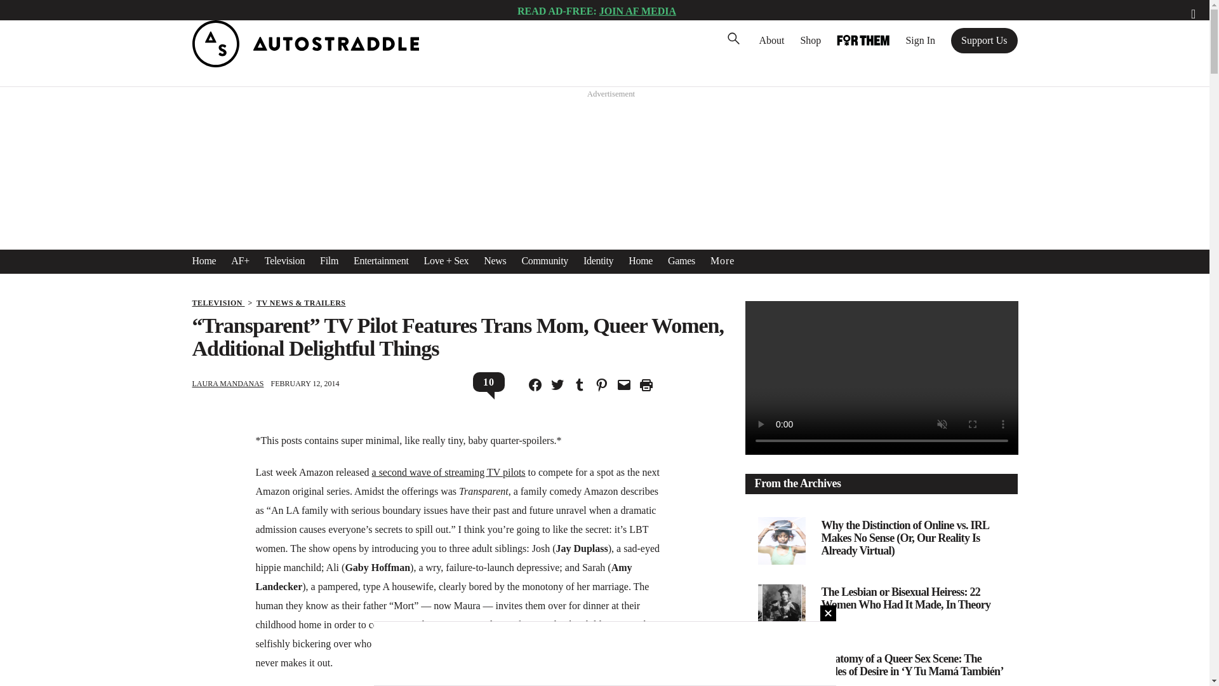  Describe the element at coordinates (810, 40) in the screenshot. I see `Shop` at that location.